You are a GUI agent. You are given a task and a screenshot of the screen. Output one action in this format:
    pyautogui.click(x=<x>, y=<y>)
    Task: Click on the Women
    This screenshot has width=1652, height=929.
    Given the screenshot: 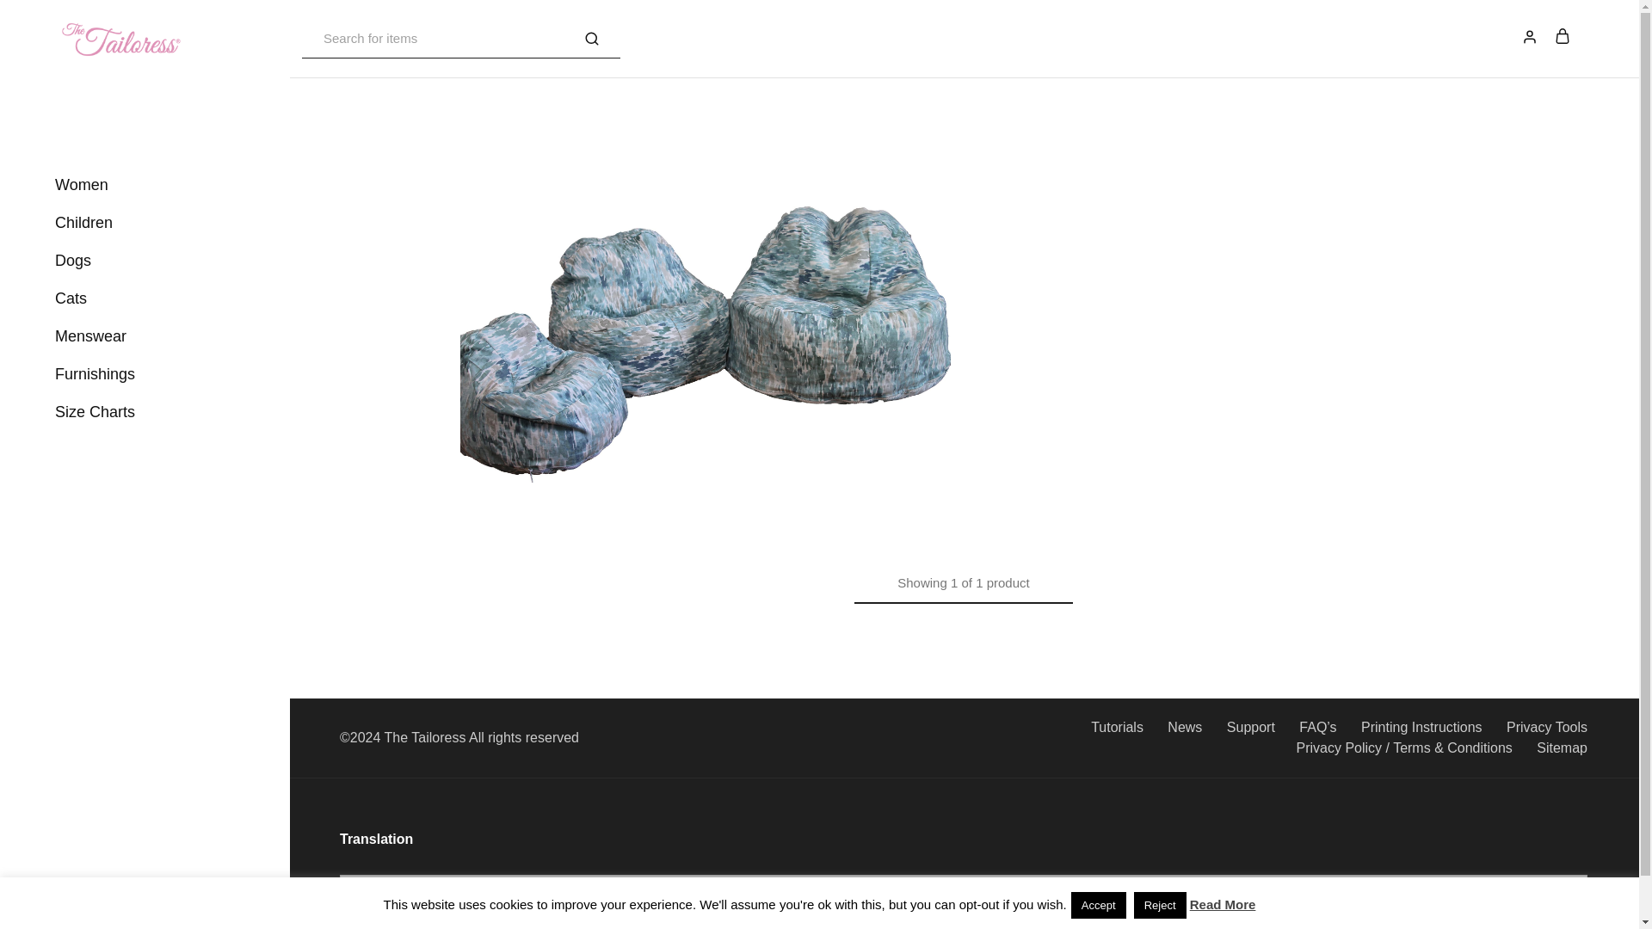 What is the action you would take?
    pyautogui.click(x=81, y=184)
    